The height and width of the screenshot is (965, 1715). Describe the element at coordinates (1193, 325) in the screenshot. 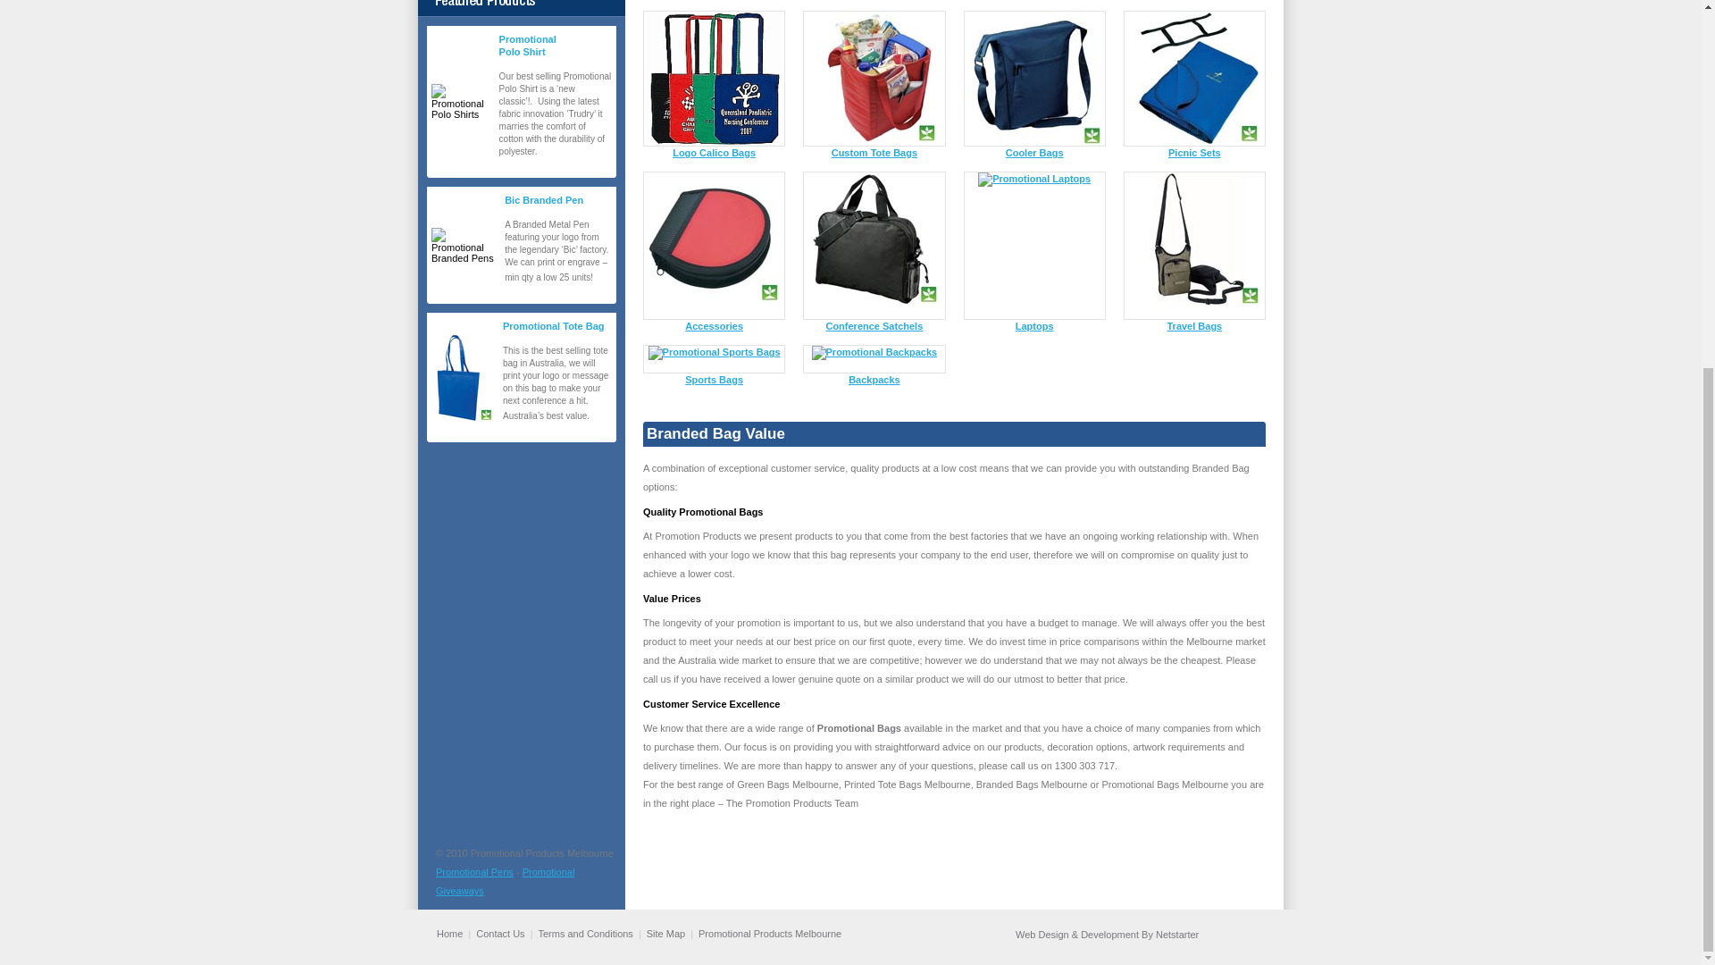

I see `Travel Bags` at that location.